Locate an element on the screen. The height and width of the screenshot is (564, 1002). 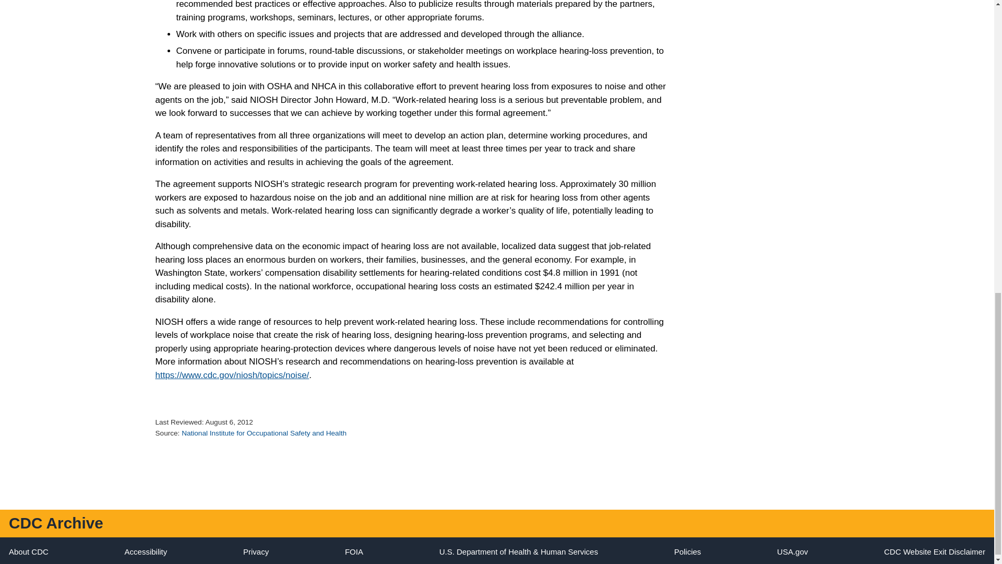
National Institute for Occupational Safety and Health is located at coordinates (264, 433).